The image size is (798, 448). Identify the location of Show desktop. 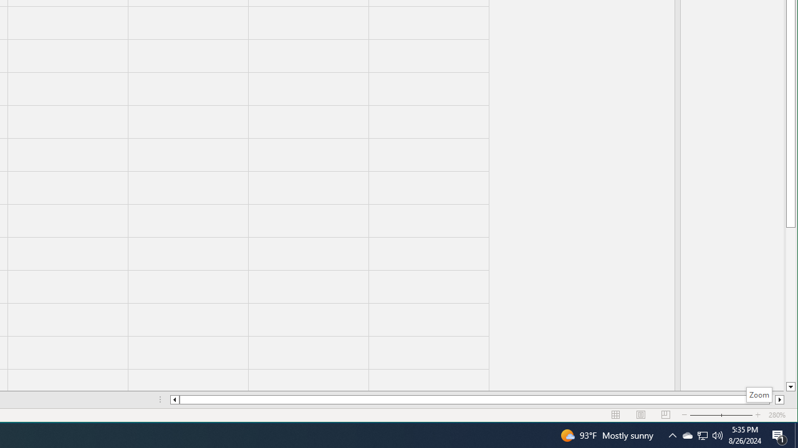
(796, 436).